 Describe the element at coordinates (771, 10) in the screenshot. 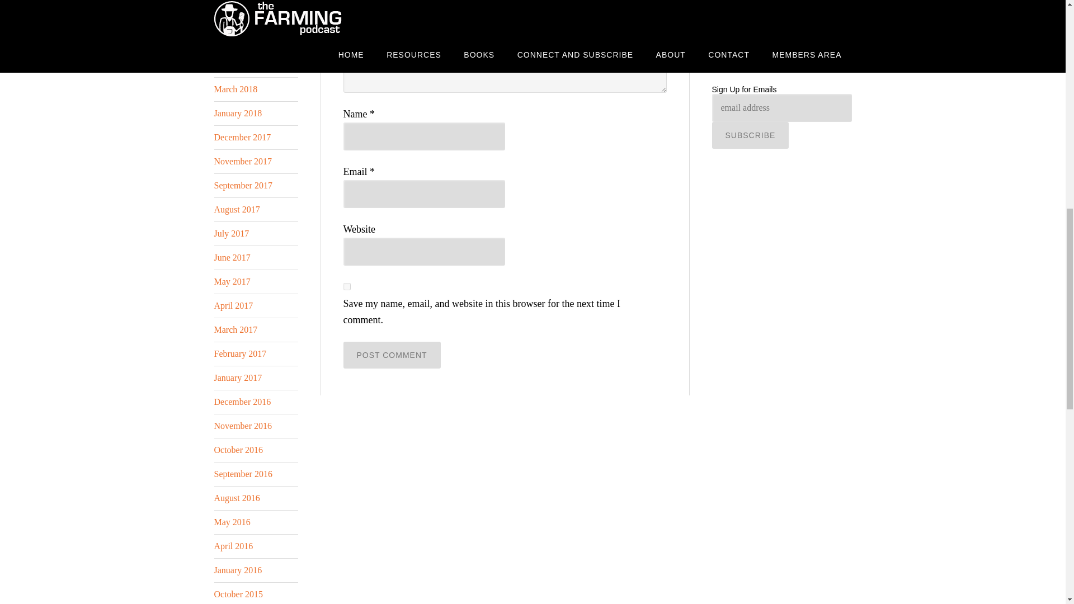

I see `Episode-155 Building Productive Farm Systems` at that location.